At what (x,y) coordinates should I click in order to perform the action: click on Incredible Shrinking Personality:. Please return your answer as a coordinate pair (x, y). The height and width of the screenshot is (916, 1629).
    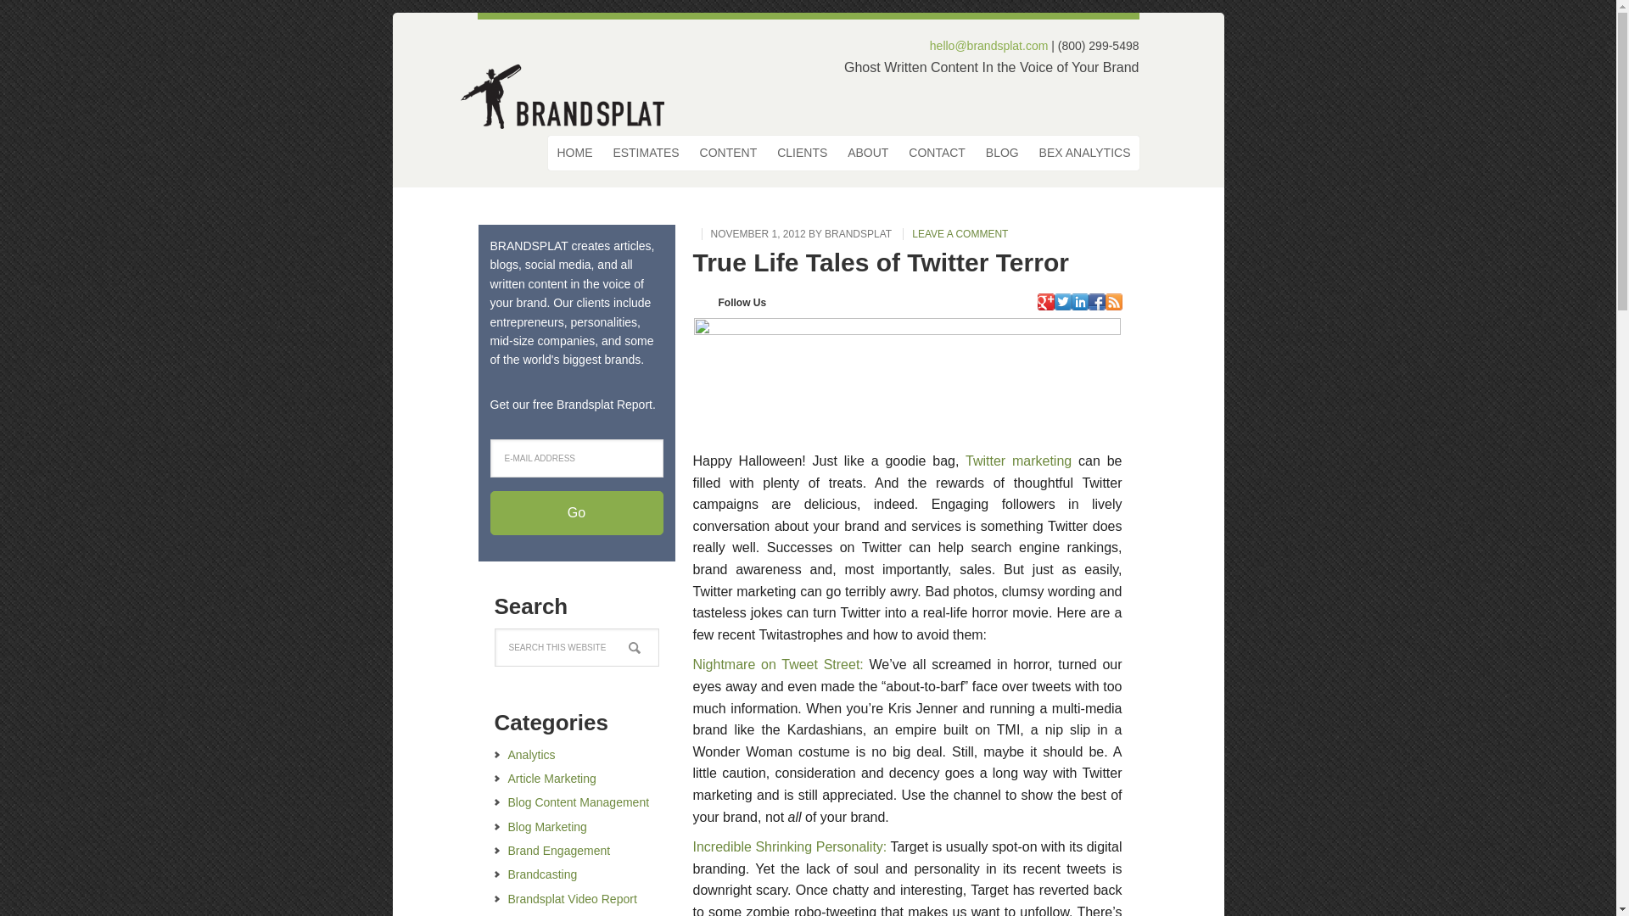
    Looking at the image, I should click on (789, 846).